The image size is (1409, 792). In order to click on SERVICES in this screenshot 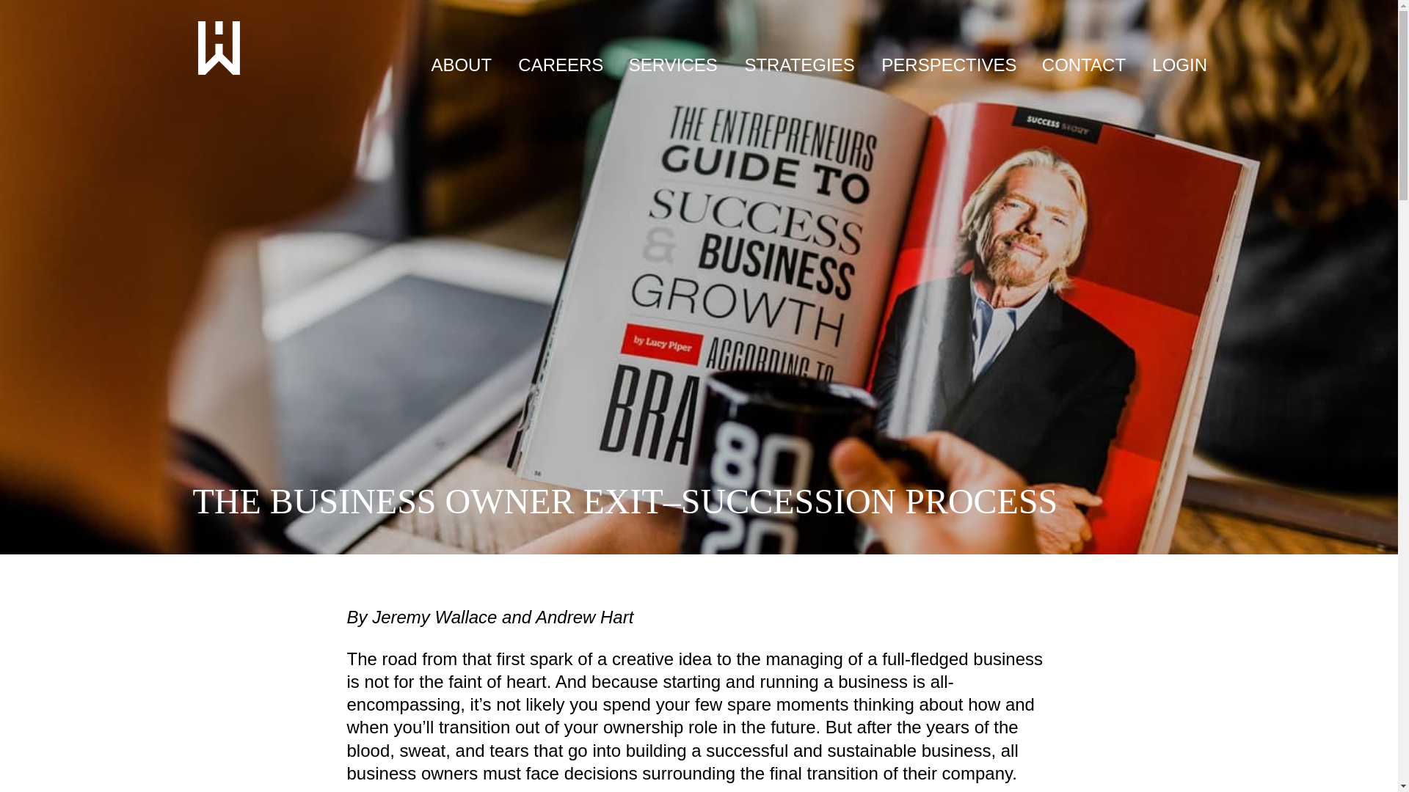, I will do `click(672, 65)`.